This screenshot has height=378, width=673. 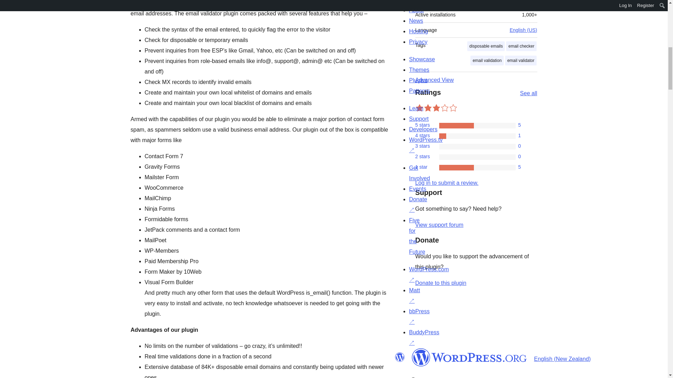 I want to click on WordPress.org, so click(x=469, y=357).